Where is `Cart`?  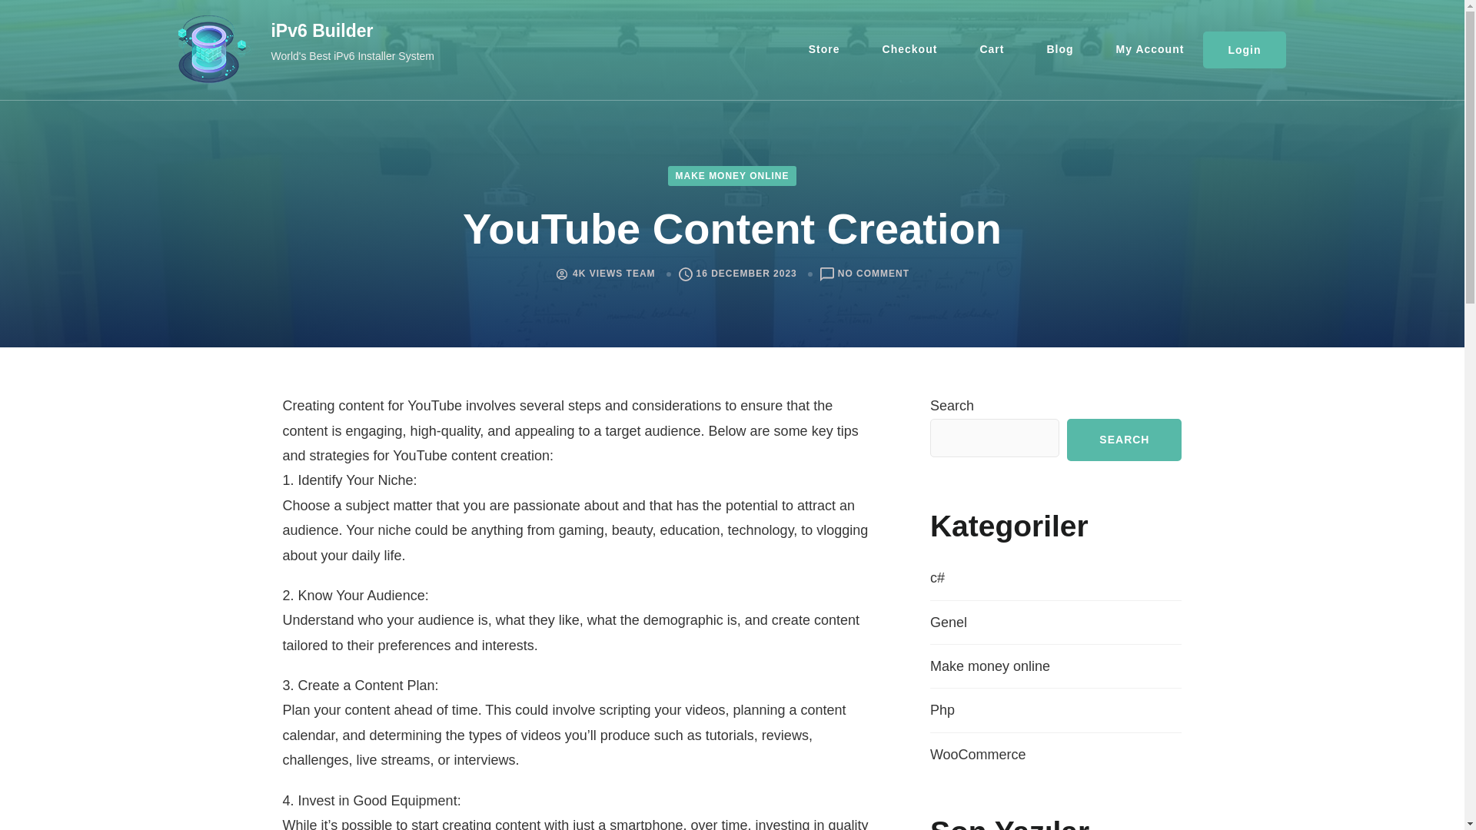
Cart is located at coordinates (992, 49).